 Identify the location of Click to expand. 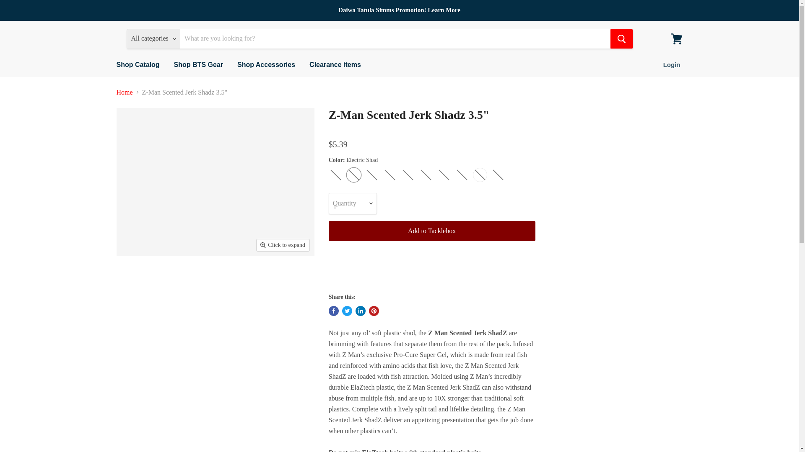
(283, 245).